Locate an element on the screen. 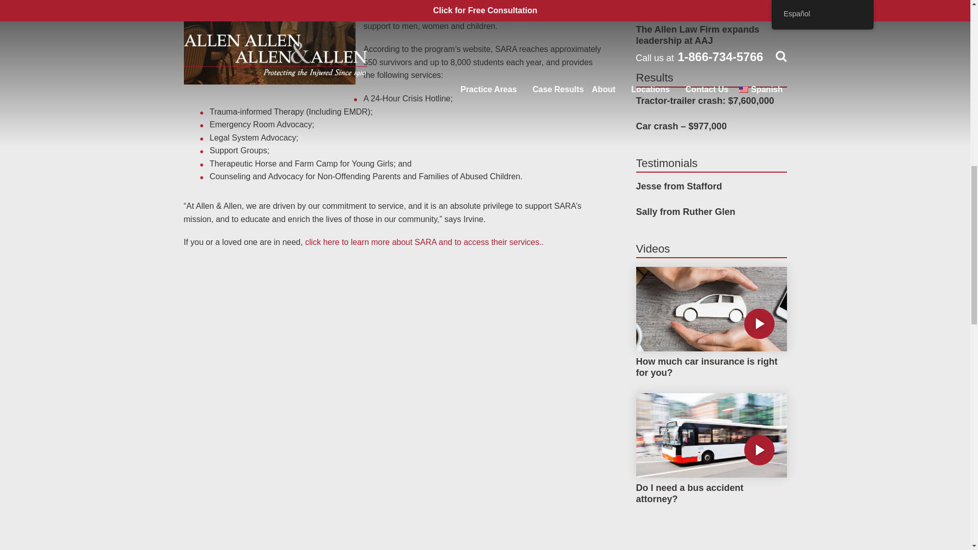 This screenshot has width=978, height=550. play is located at coordinates (759, 324).